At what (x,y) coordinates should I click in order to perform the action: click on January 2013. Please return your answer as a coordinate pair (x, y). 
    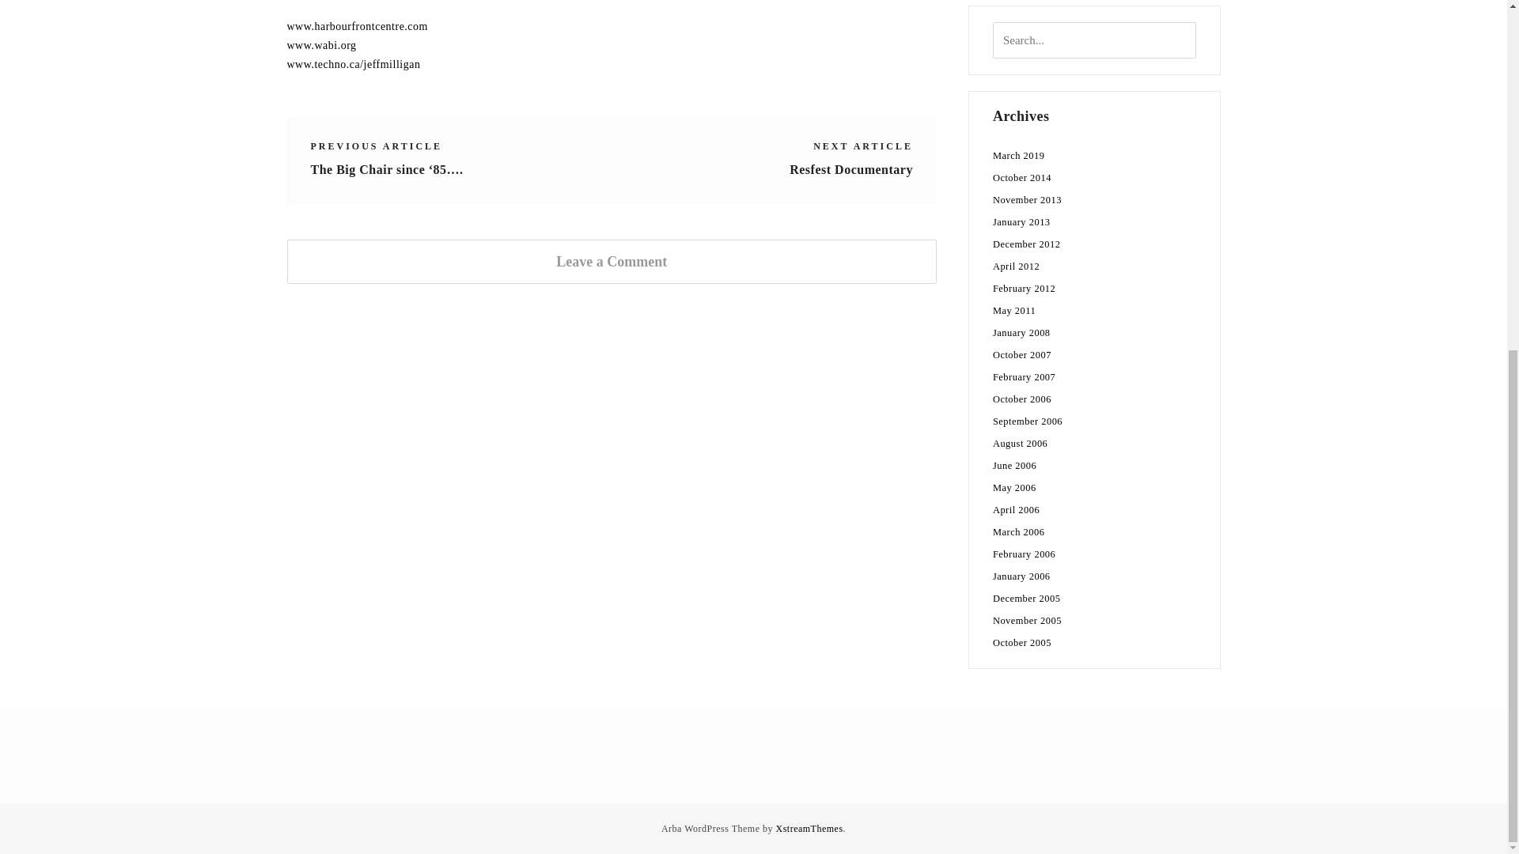
    Looking at the image, I should click on (1022, 222).